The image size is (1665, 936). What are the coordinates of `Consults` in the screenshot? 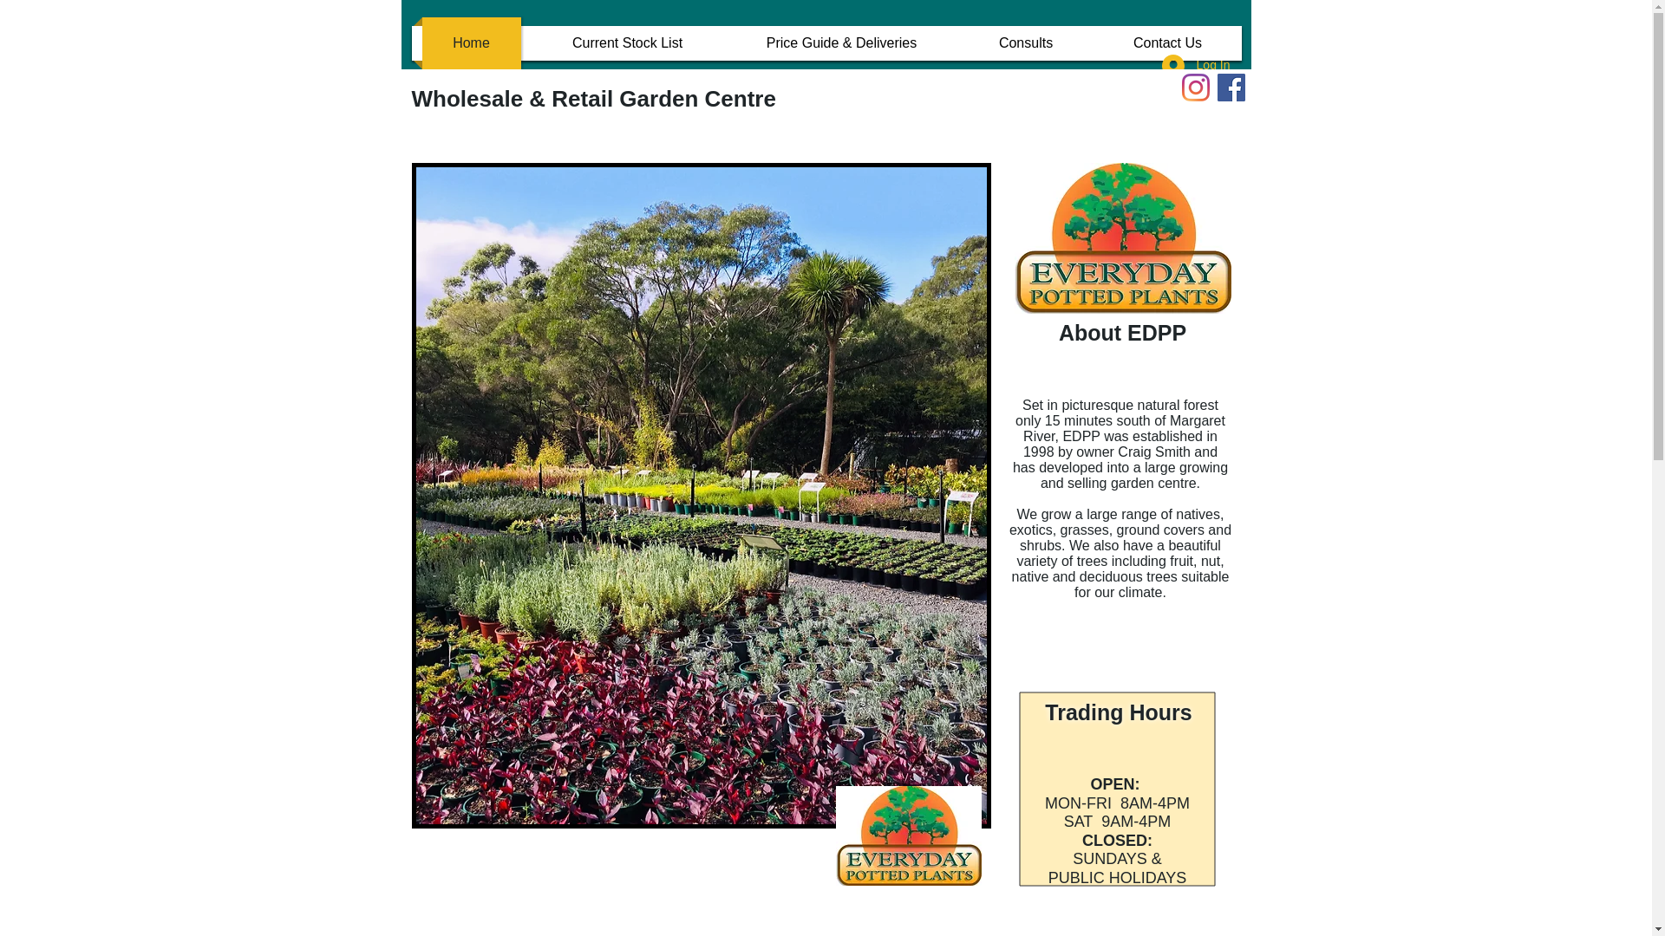 It's located at (1025, 43).